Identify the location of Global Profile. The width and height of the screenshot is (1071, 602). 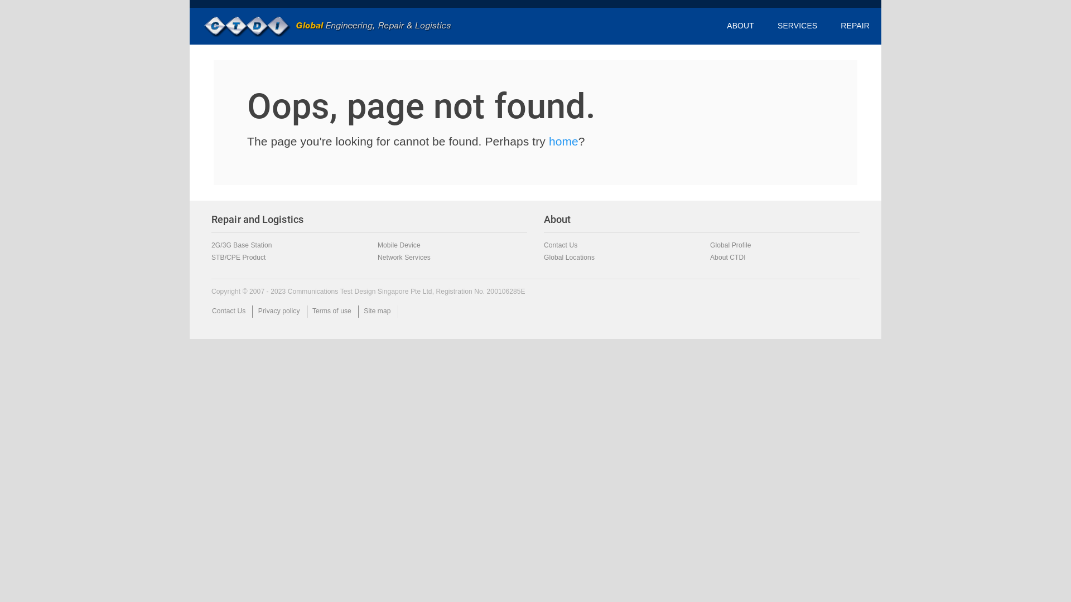
(731, 245).